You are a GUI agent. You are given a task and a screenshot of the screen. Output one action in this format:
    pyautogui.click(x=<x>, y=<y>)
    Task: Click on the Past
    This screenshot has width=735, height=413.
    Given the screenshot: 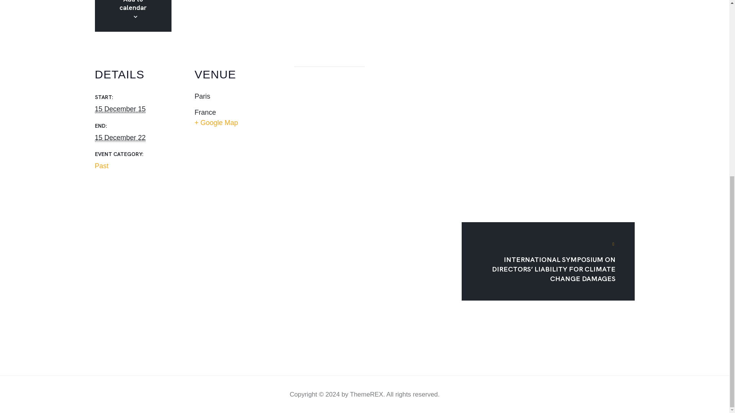 What is the action you would take?
    pyautogui.click(x=129, y=166)
    